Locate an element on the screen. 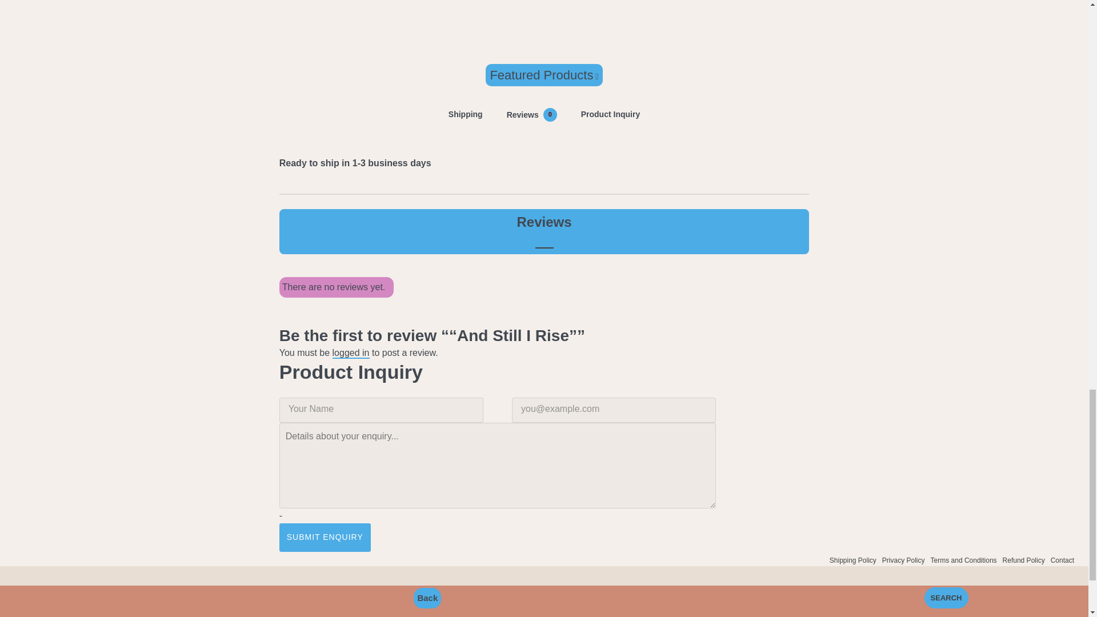 This screenshot has height=617, width=1097. Contact is located at coordinates (1024, 560).